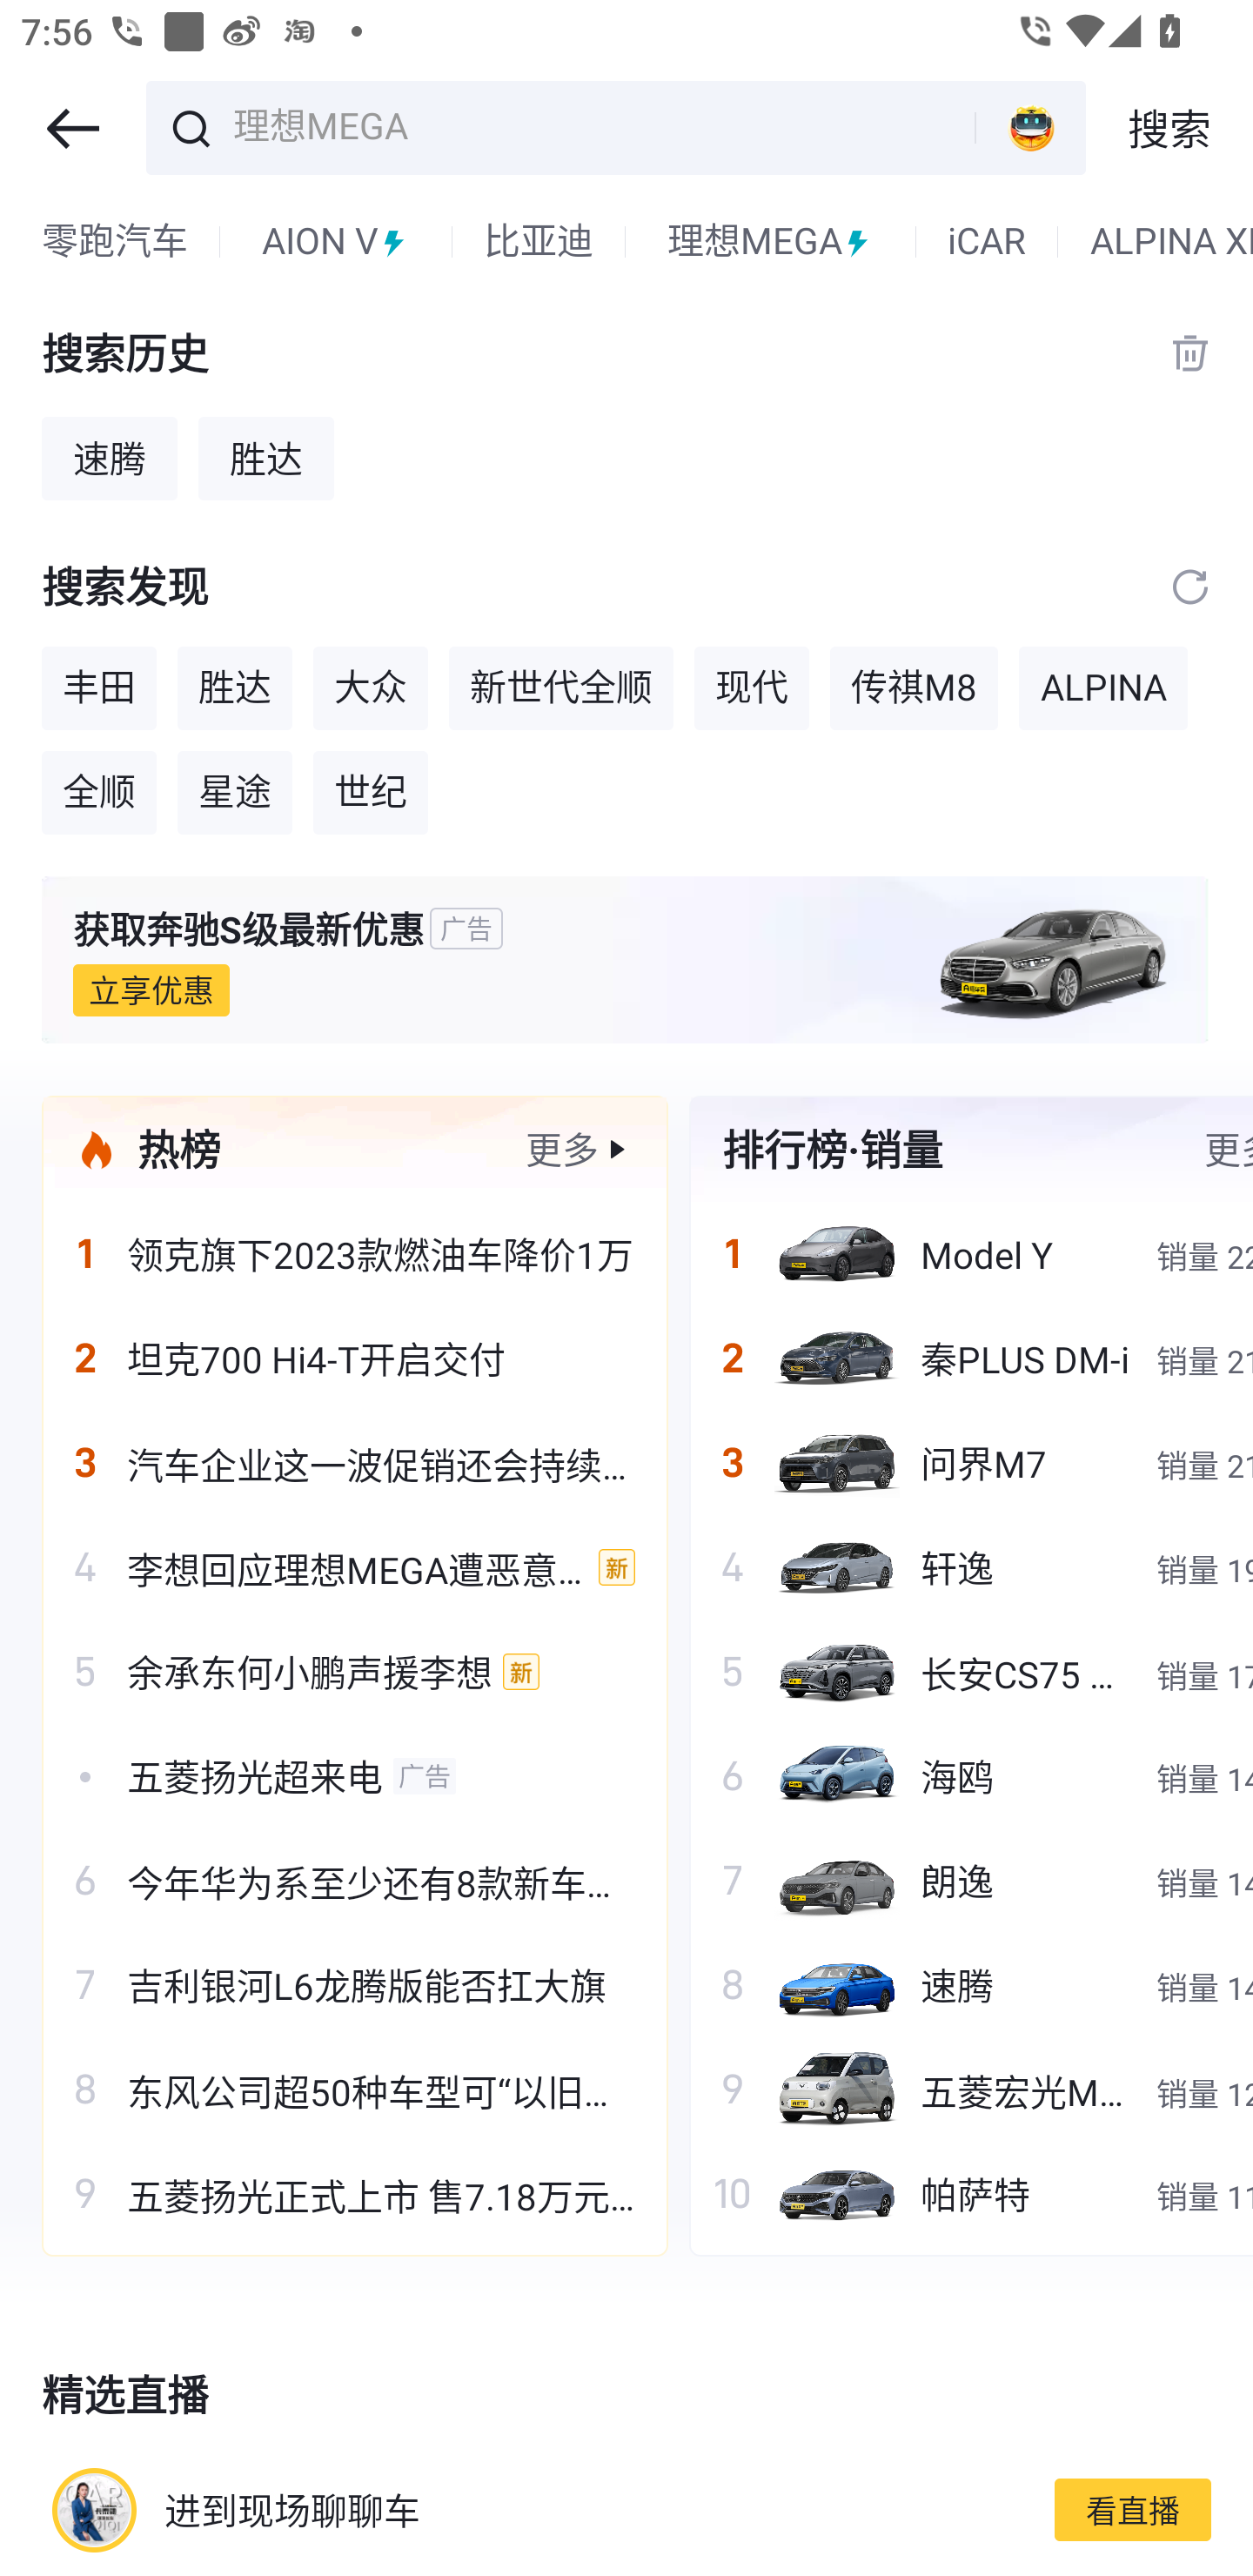 The width and height of the screenshot is (1253, 2576). I want to click on 五菱扬光超来电, so click(355, 1775).